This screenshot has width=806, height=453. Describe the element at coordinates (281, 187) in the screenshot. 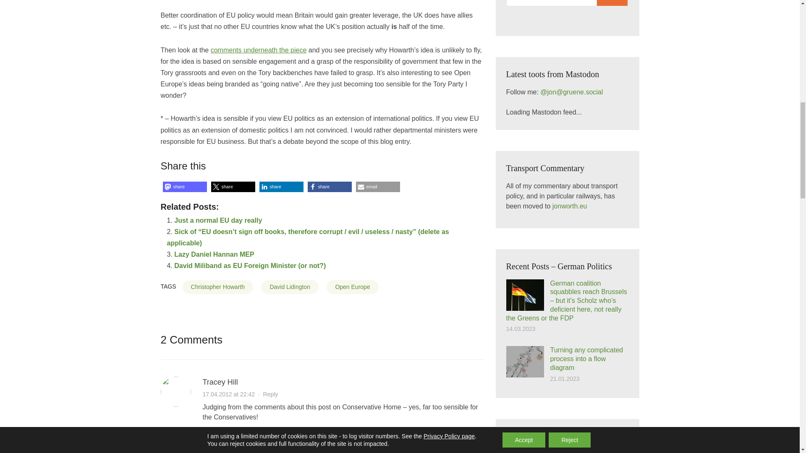

I see `Share on LinkedIn` at that location.